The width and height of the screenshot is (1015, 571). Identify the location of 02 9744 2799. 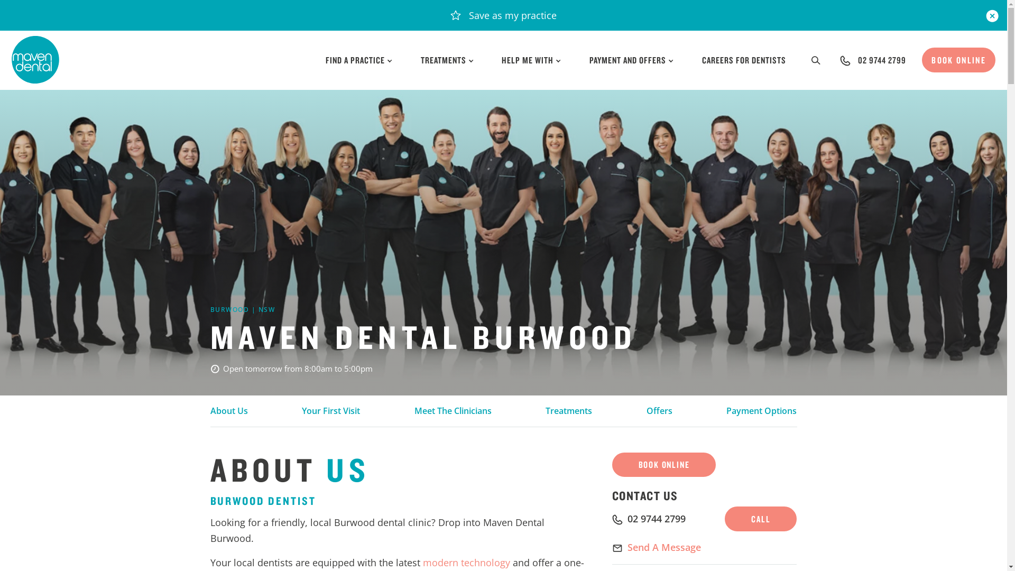
(882, 60).